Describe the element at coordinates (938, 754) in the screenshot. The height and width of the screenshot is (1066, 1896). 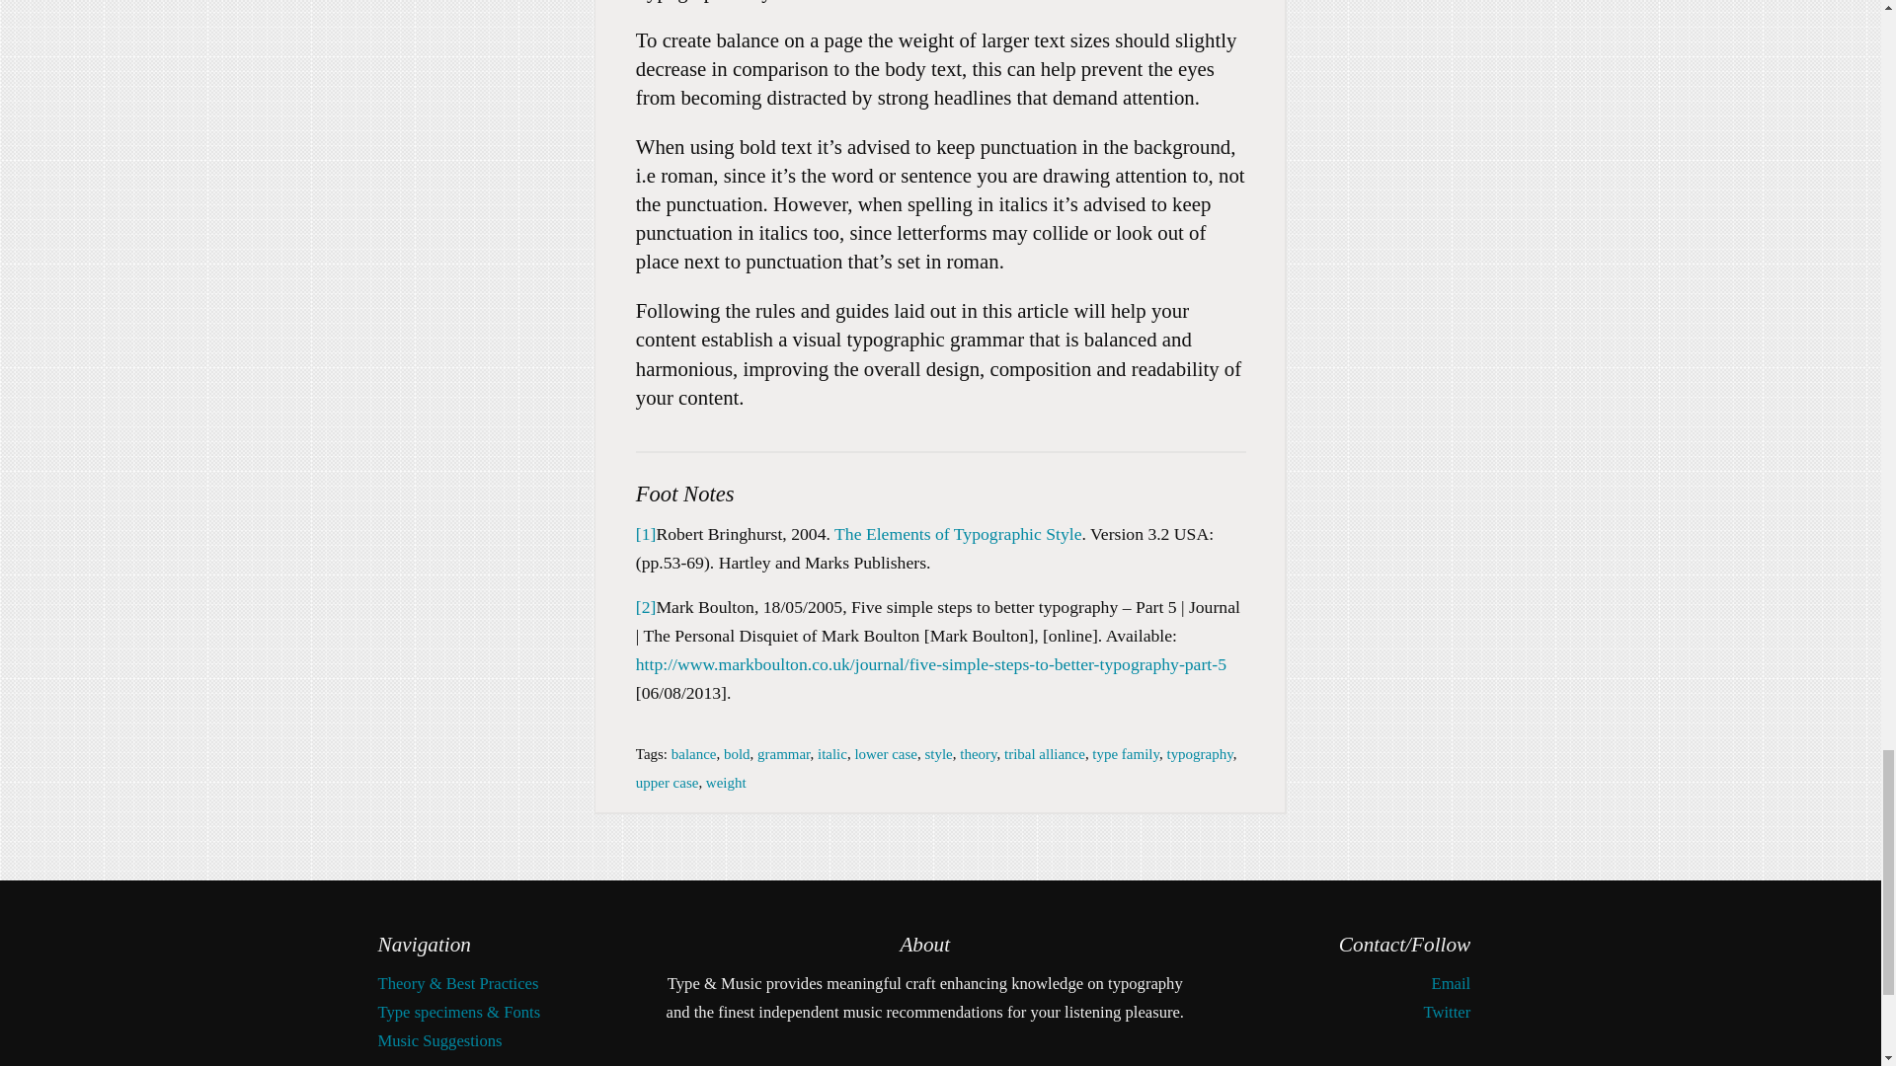
I see `style` at that location.